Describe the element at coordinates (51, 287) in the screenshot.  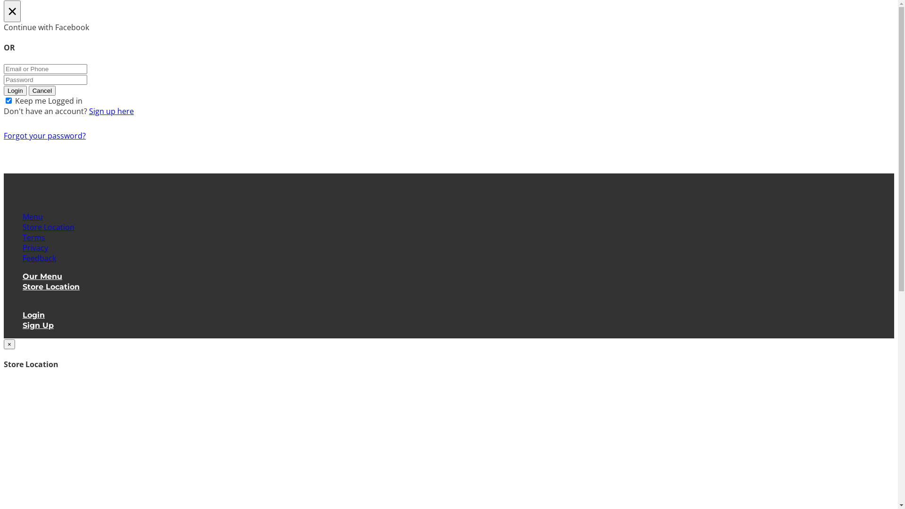
I see `Store Location` at that location.